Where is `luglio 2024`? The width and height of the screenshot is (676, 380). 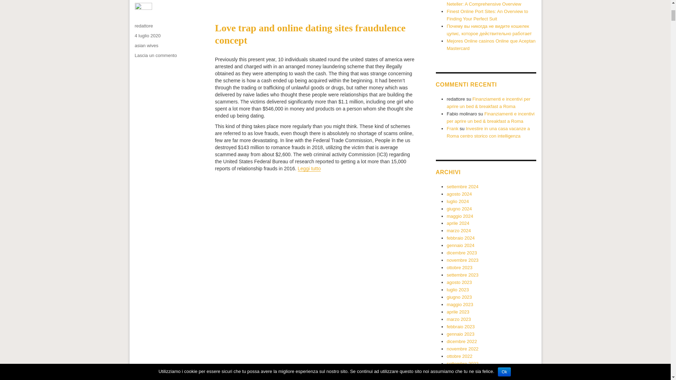
luglio 2024 is located at coordinates (458, 201).